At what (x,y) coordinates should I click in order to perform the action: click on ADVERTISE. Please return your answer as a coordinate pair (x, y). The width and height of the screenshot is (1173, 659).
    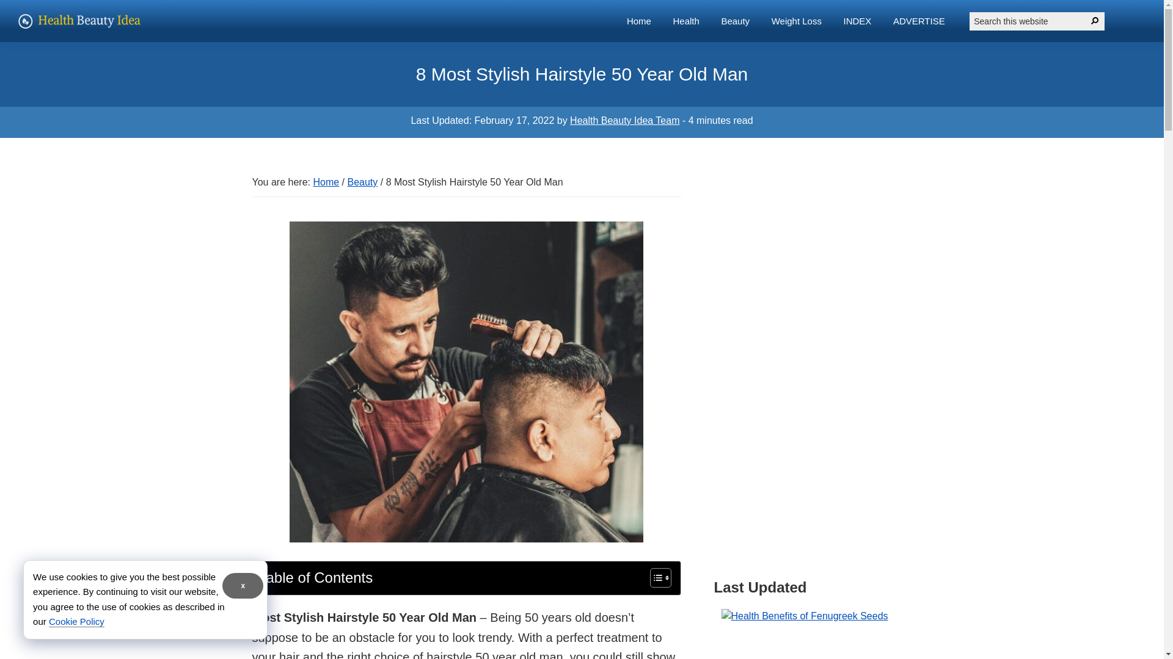
    Looking at the image, I should click on (919, 21).